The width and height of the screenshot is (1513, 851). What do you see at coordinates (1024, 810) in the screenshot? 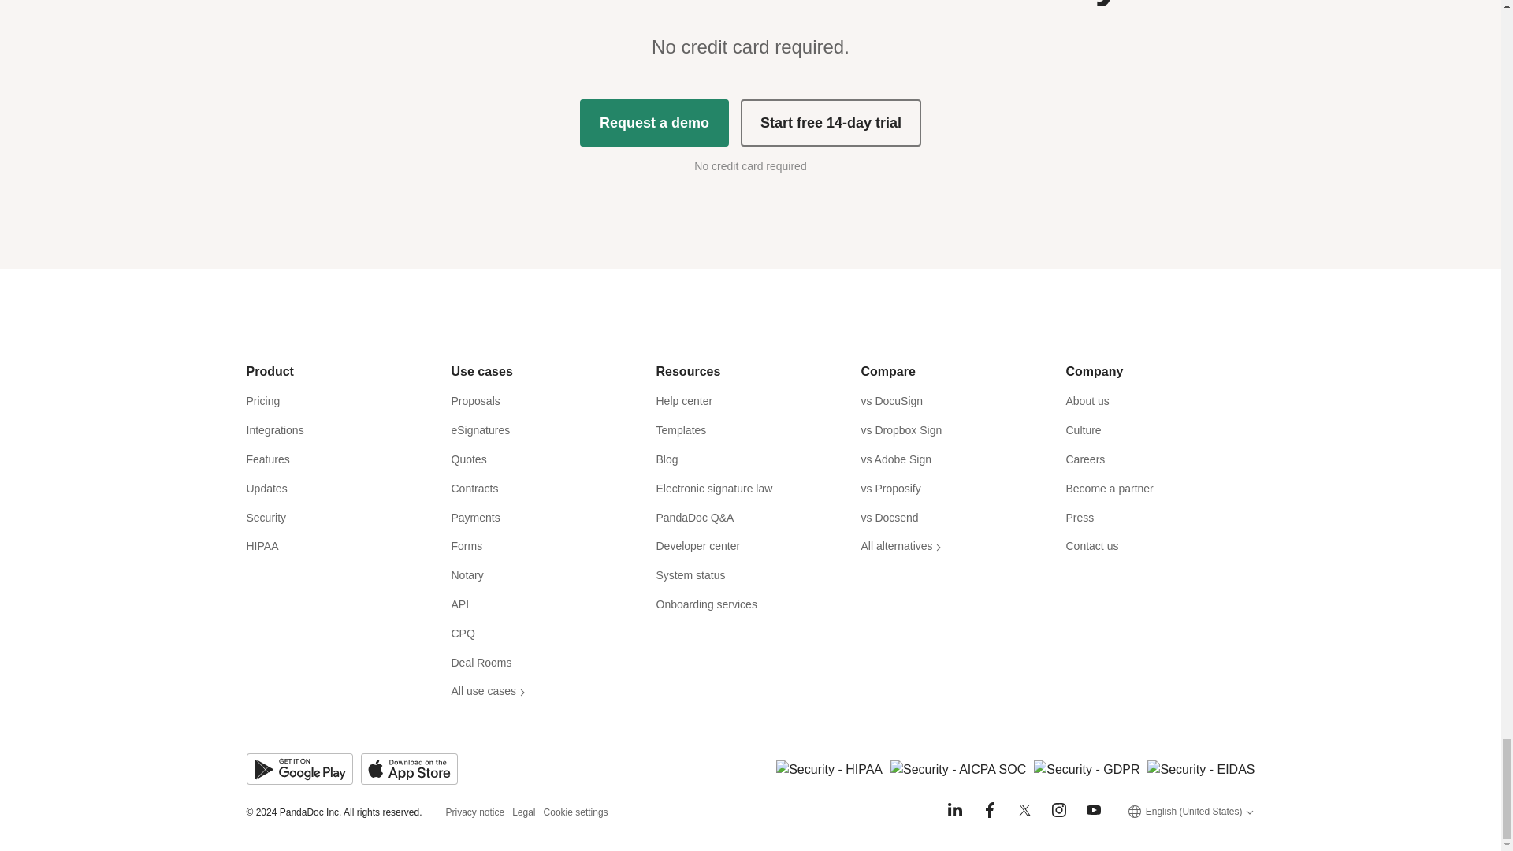
I see `Twitter` at bounding box center [1024, 810].